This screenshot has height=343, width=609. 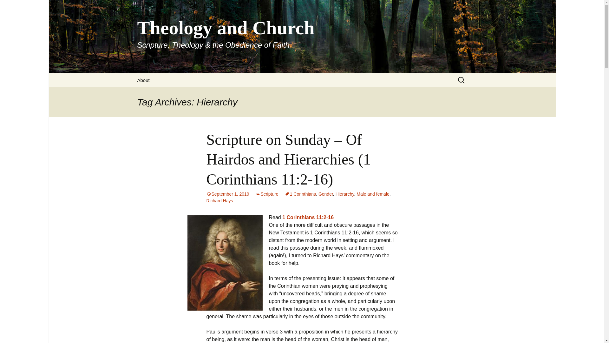 I want to click on 1 Corinthians, so click(x=300, y=194).